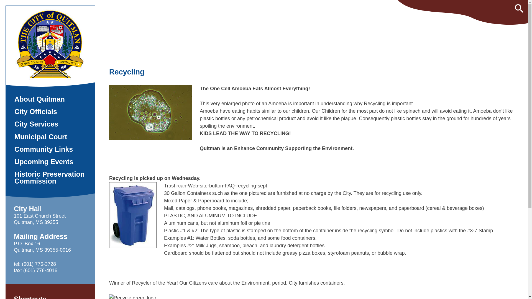 The height and width of the screenshot is (299, 532). What do you see at coordinates (50, 124) in the screenshot?
I see `City Services` at bounding box center [50, 124].